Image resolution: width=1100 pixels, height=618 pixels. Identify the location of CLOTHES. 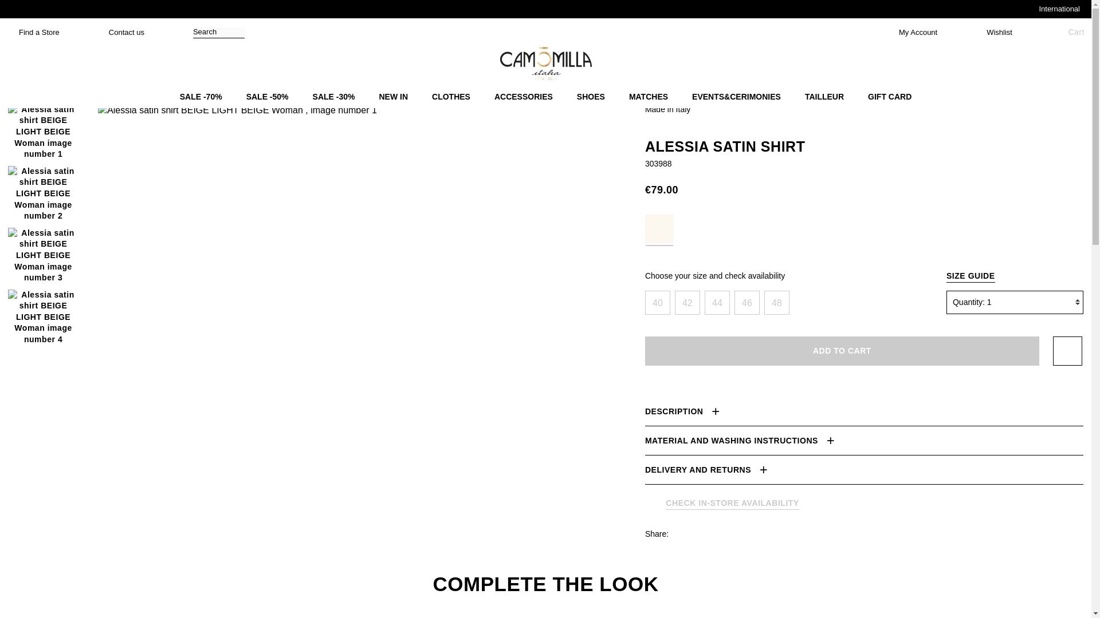
(450, 97).